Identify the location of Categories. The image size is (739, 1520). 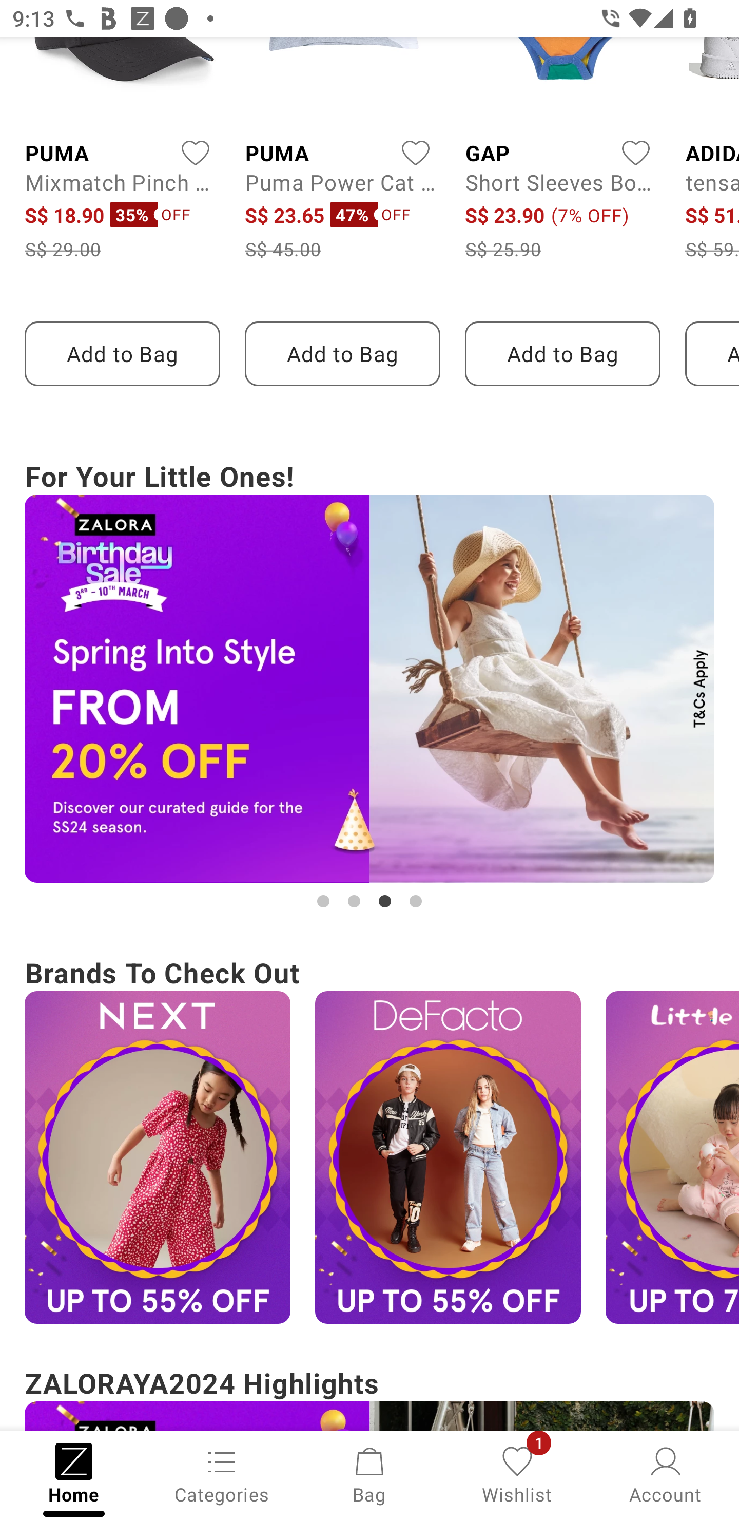
(222, 1474).